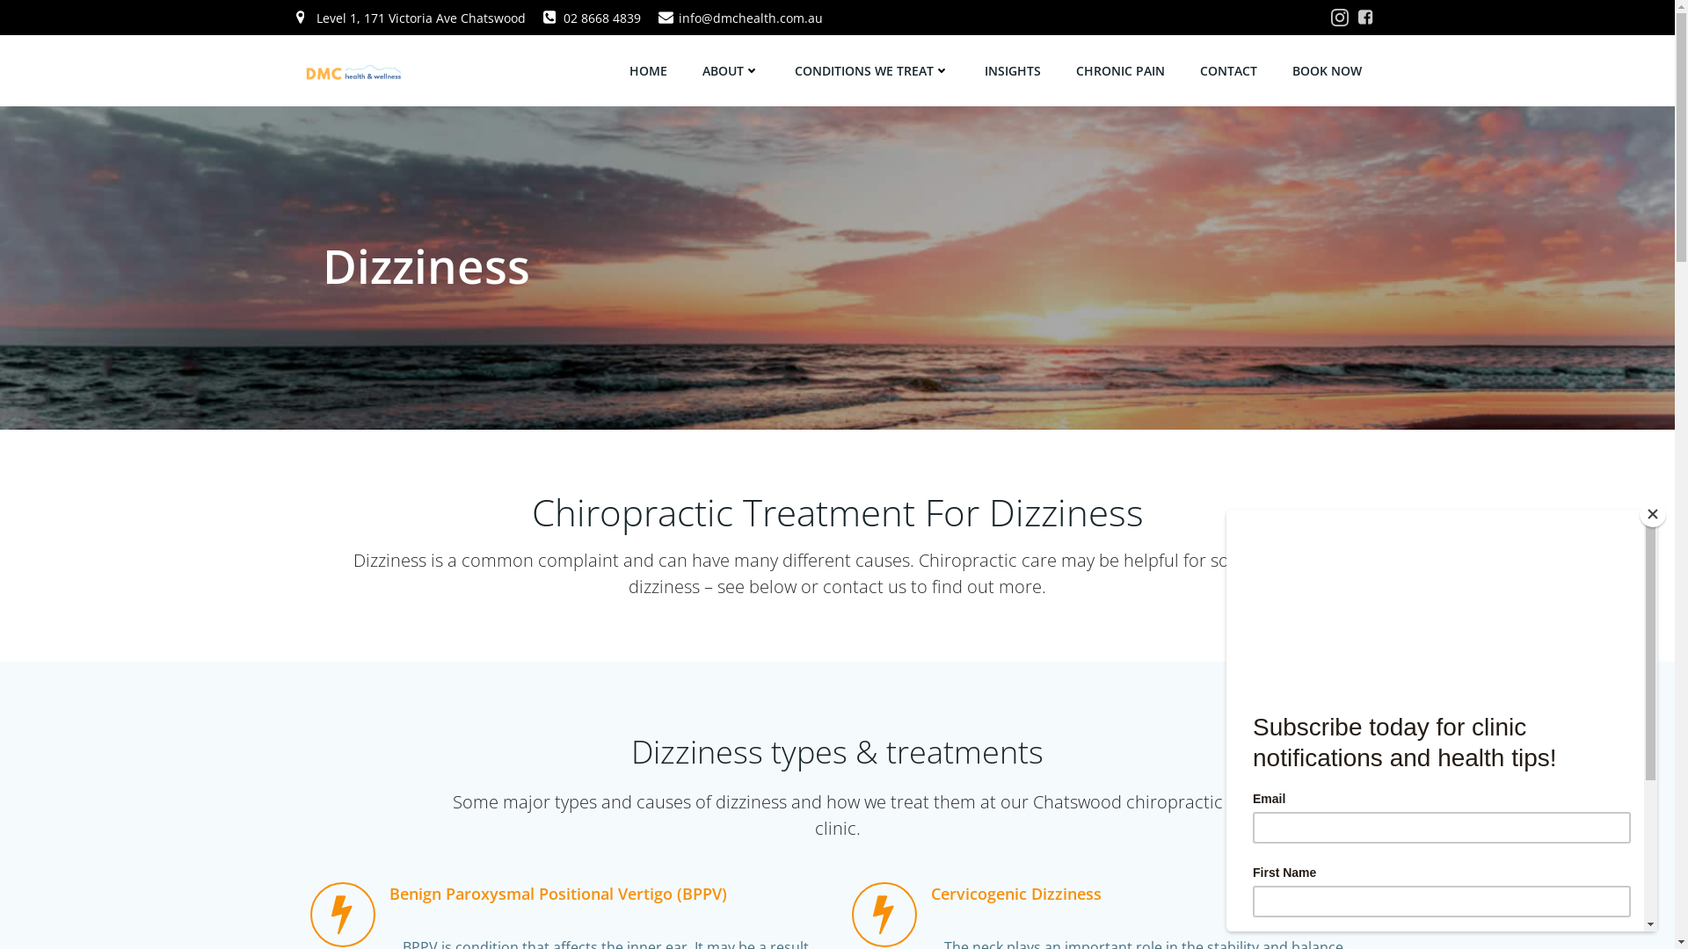 The width and height of the screenshot is (1688, 949). I want to click on CONDITIONS WE TREAT, so click(872, 70).